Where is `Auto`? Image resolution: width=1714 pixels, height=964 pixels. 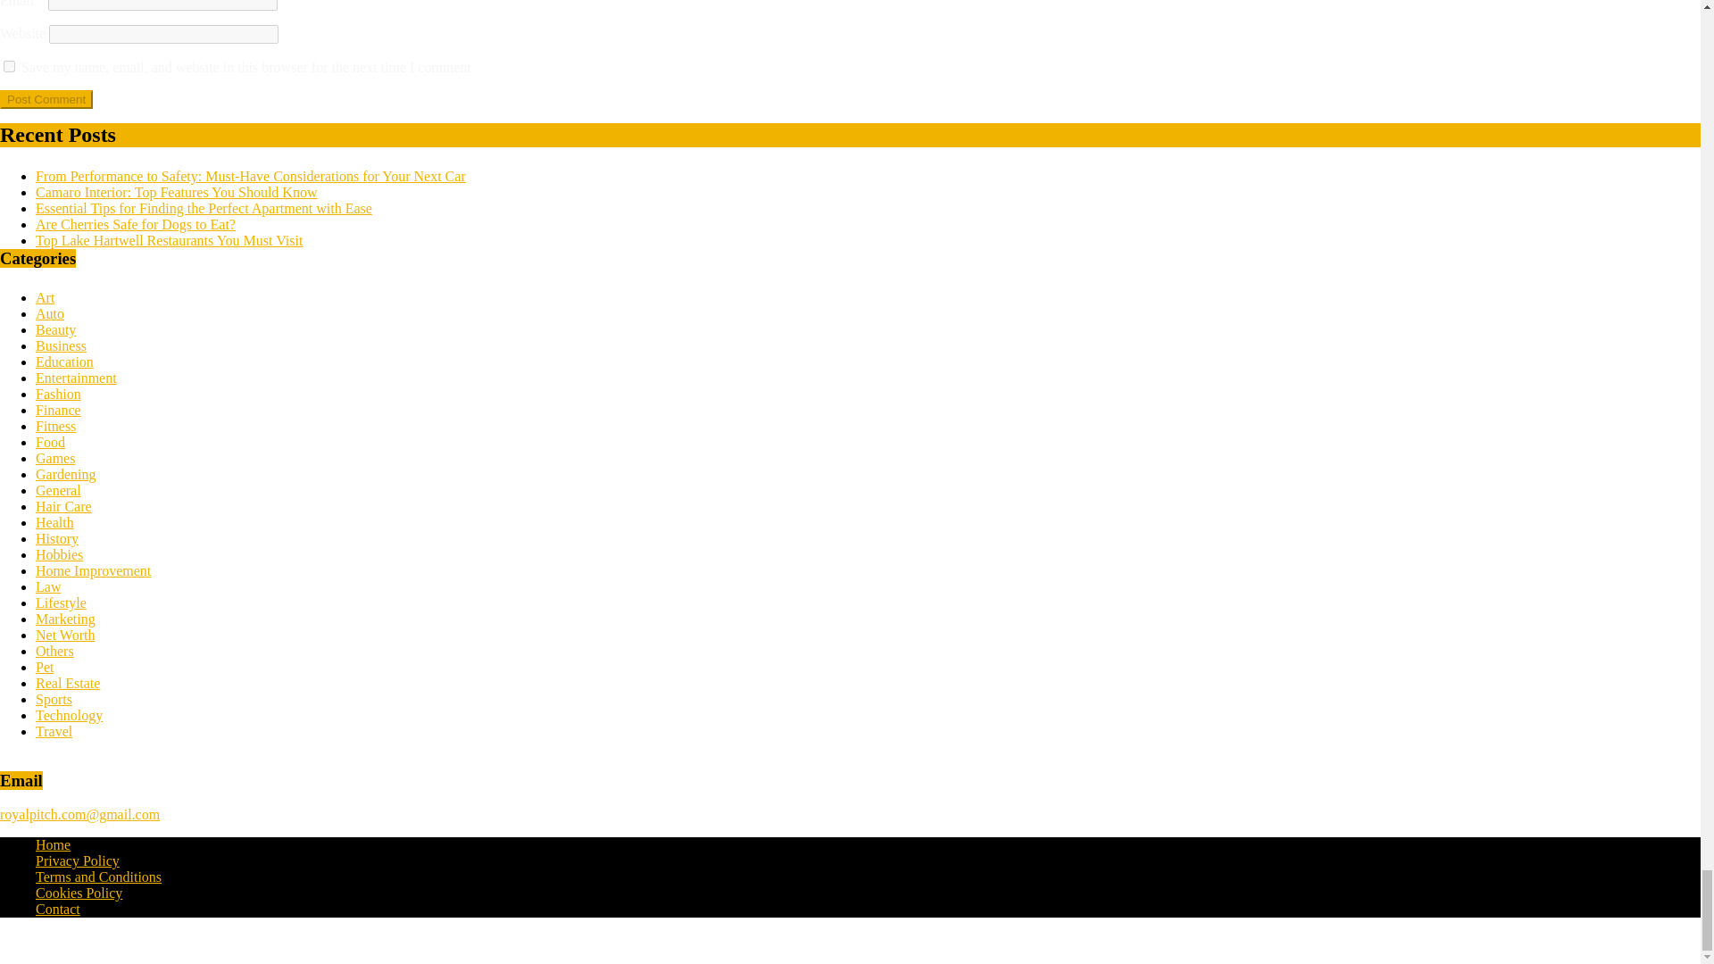 Auto is located at coordinates (50, 313).